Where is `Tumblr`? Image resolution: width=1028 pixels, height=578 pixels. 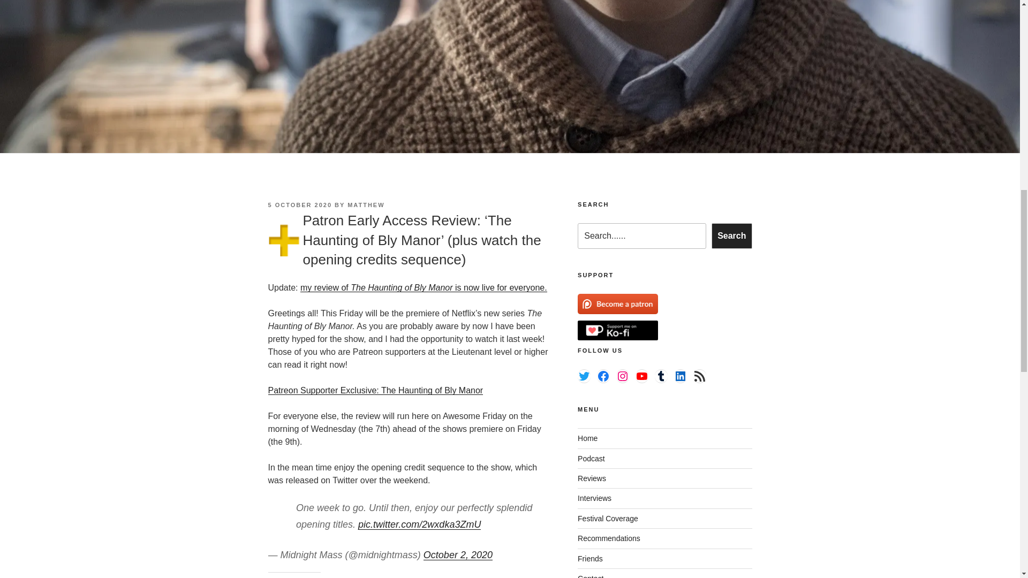 Tumblr is located at coordinates (661, 376).